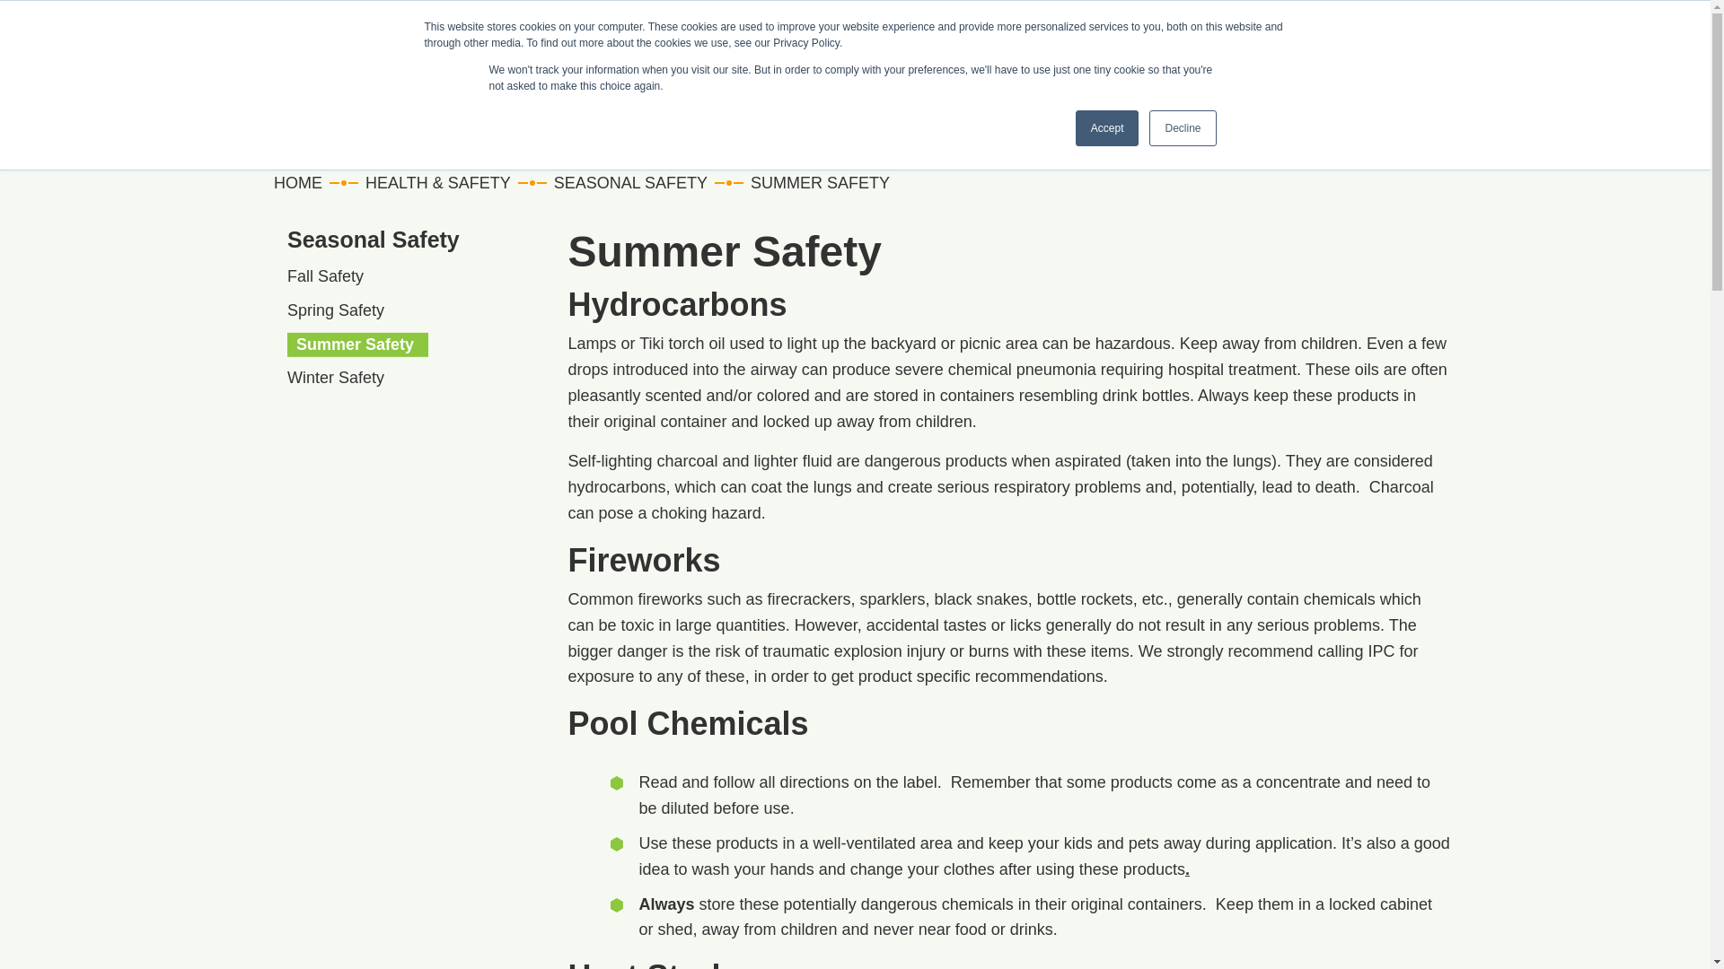  What do you see at coordinates (343, 378) in the screenshot?
I see `Winter Safety` at bounding box center [343, 378].